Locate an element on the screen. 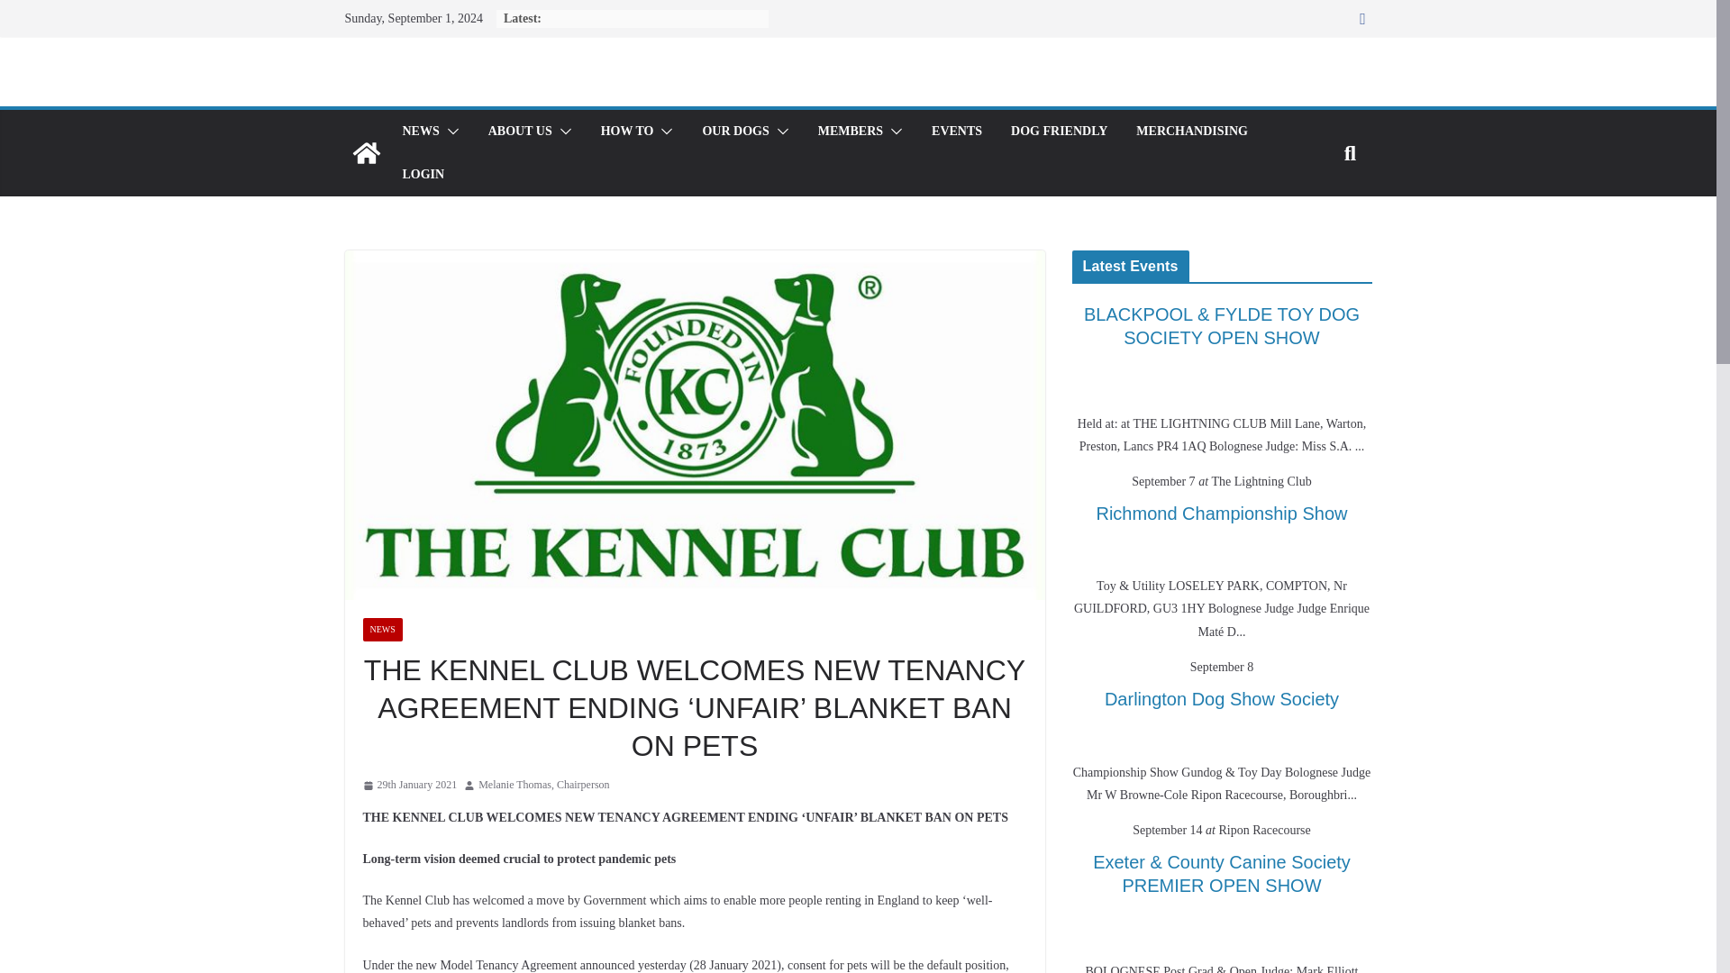 This screenshot has height=973, width=1730. ABOUT US is located at coordinates (519, 131).